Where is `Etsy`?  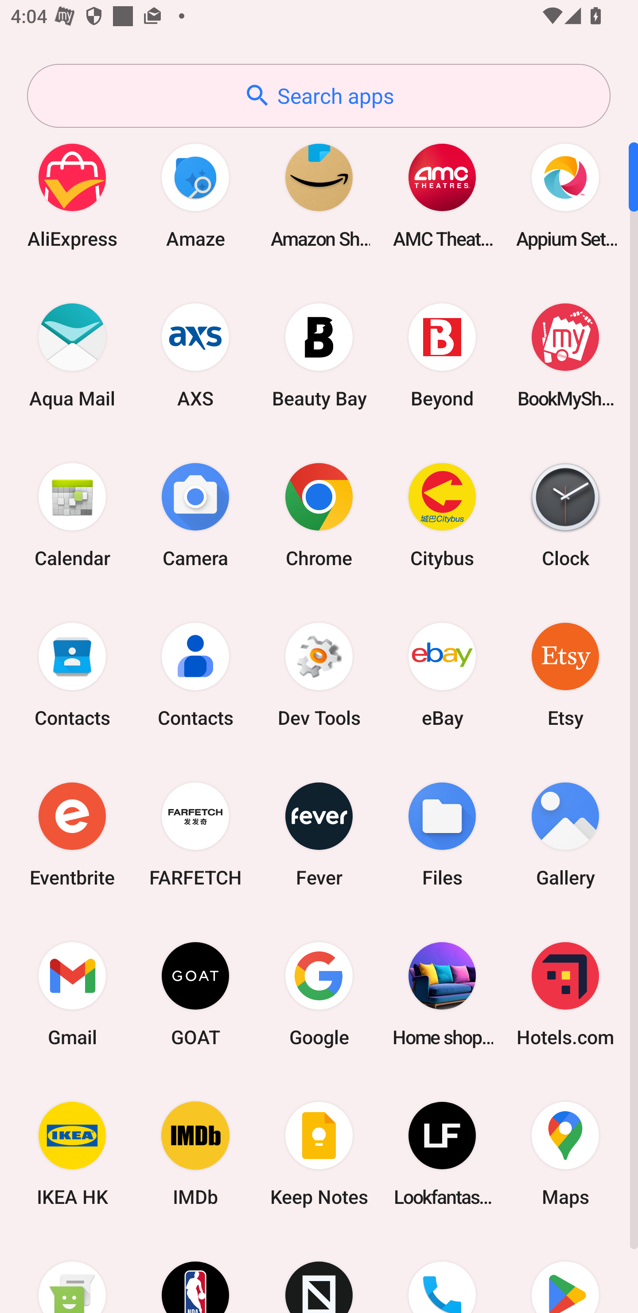
Etsy is located at coordinates (565, 674).